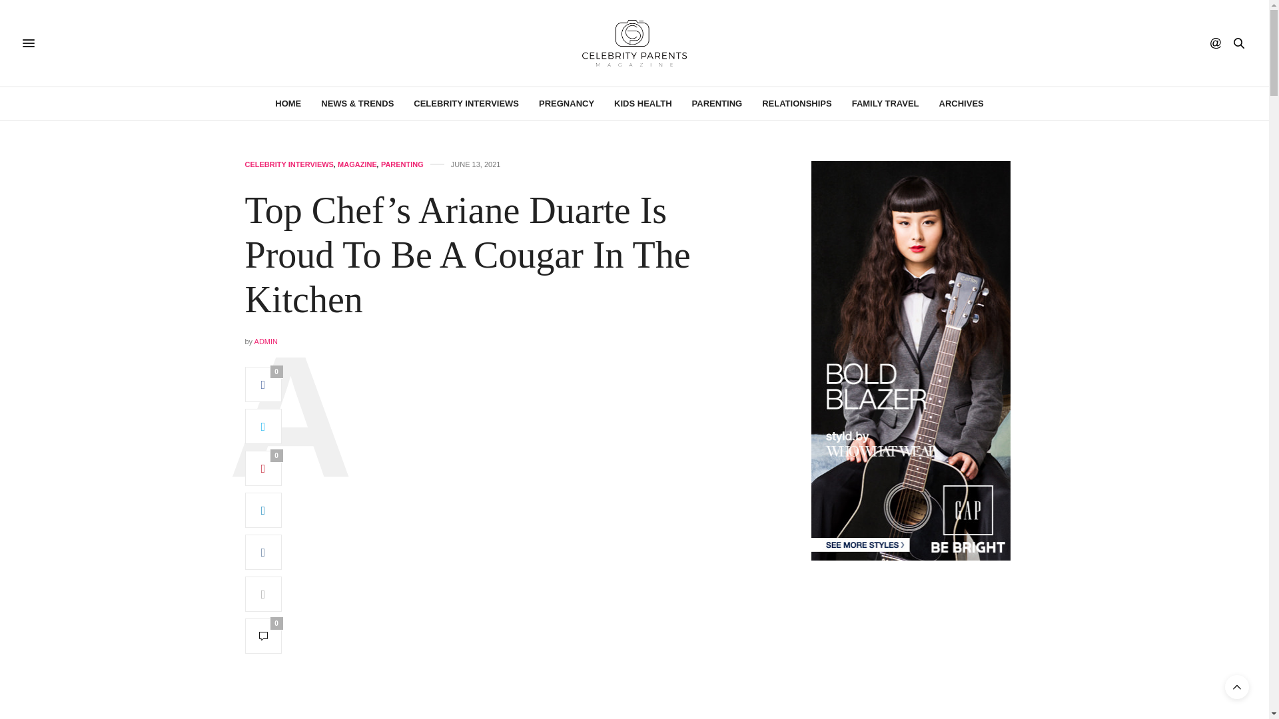  I want to click on CELEBRITY INTERVIEWS, so click(466, 104).